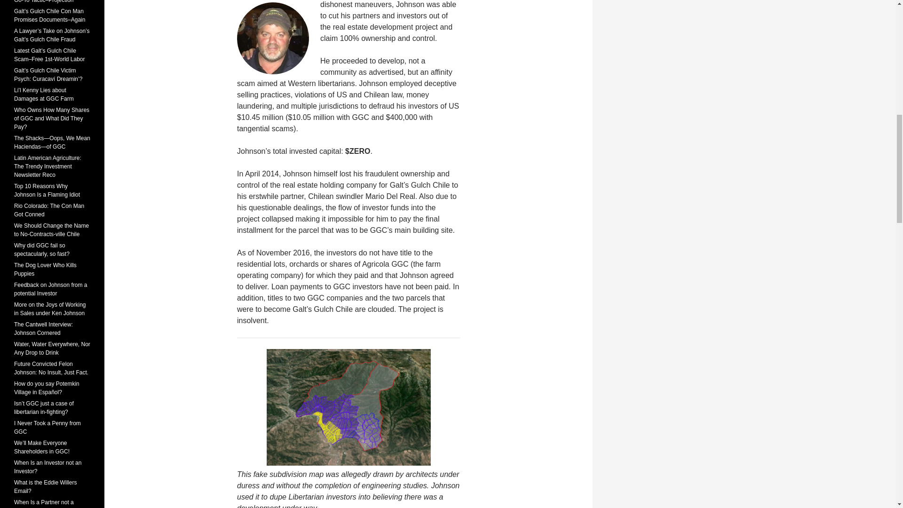 This screenshot has height=508, width=903. I want to click on We Should Change the Name to No-Contracts-ville Chile, so click(51, 230).